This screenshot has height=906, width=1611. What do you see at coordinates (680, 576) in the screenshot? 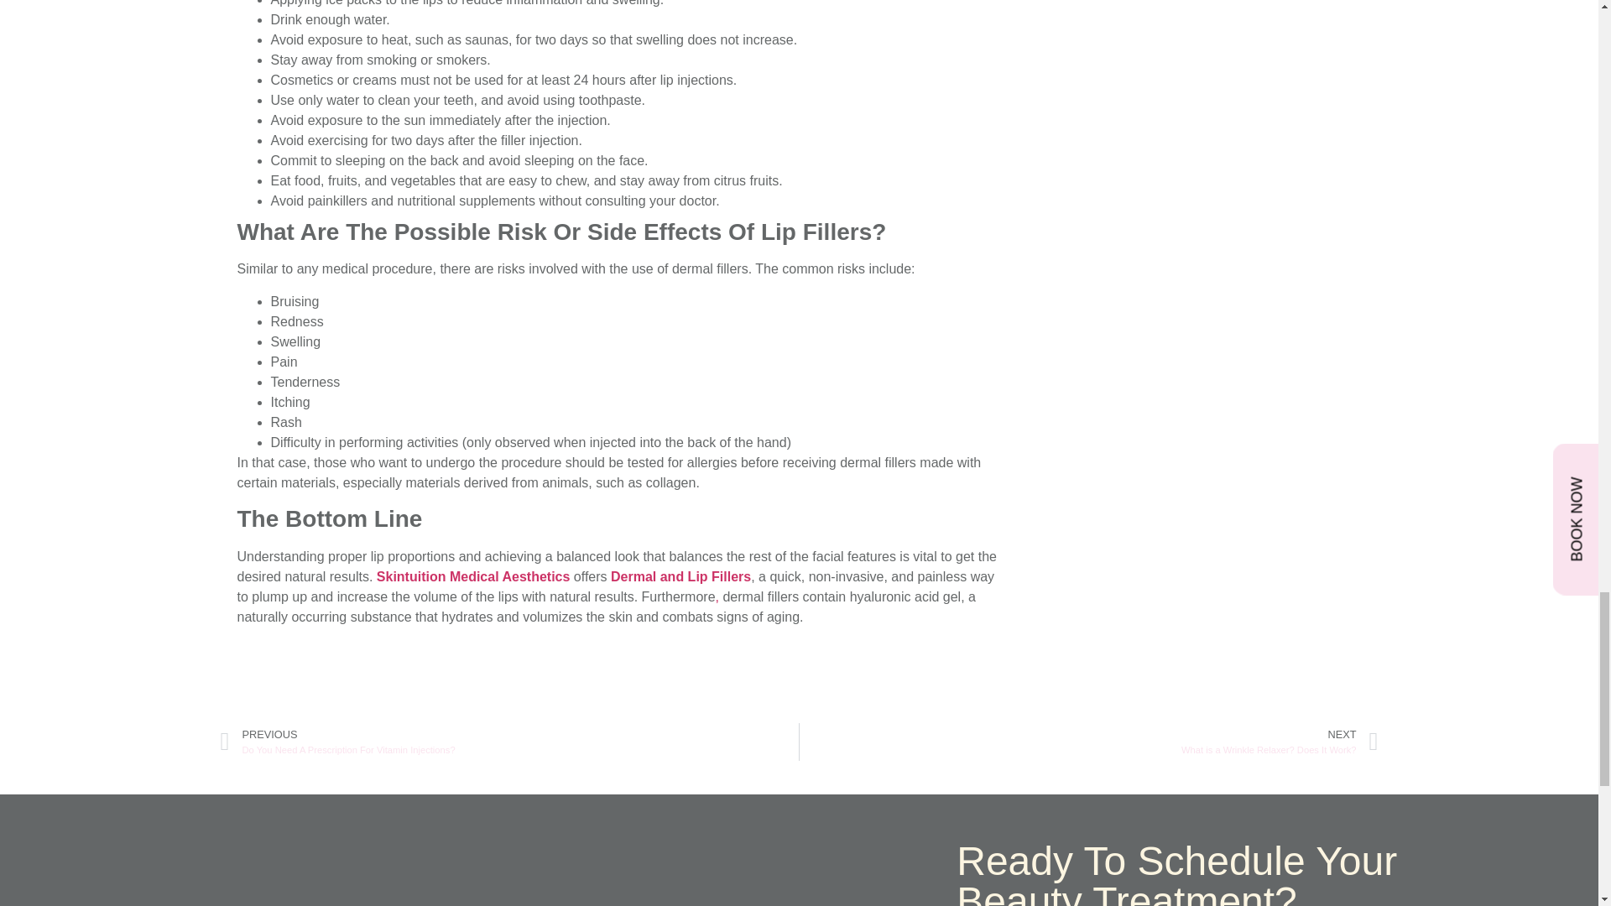
I see `Dermal and Lip Fillers` at bounding box center [680, 576].